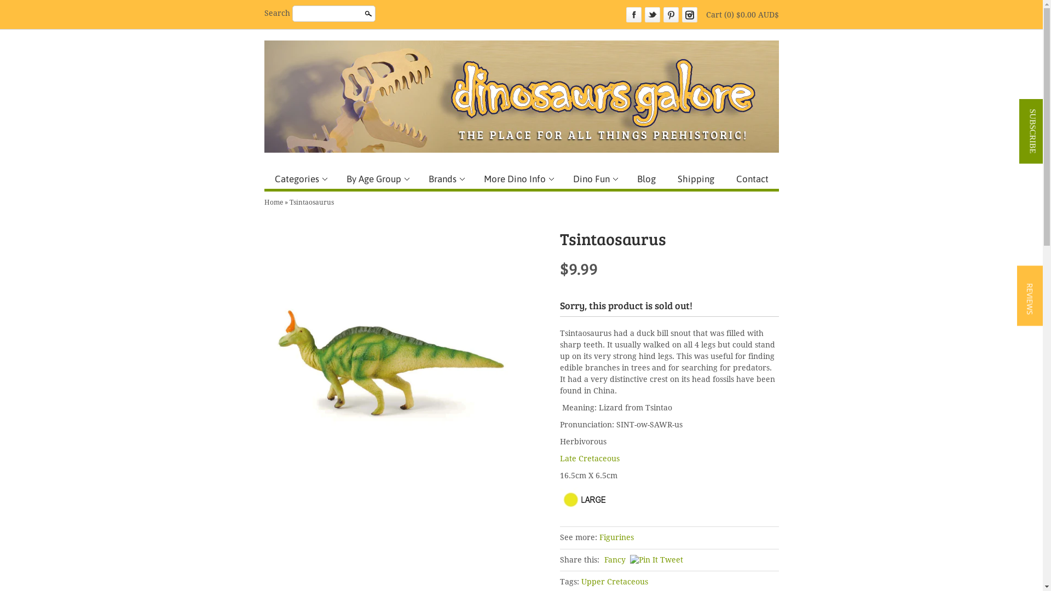 This screenshot has width=1051, height=591. What do you see at coordinates (695, 179) in the screenshot?
I see `Shipping` at bounding box center [695, 179].